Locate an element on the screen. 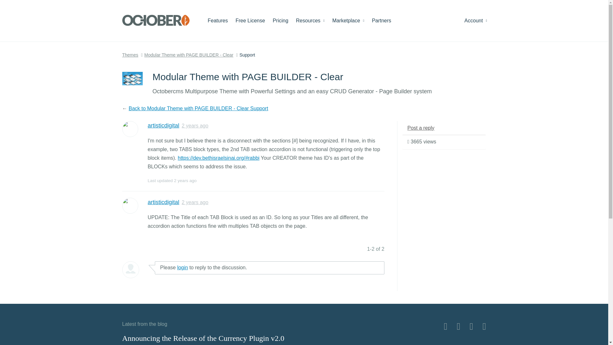 The width and height of the screenshot is (613, 345). 2 years ago is located at coordinates (195, 125).